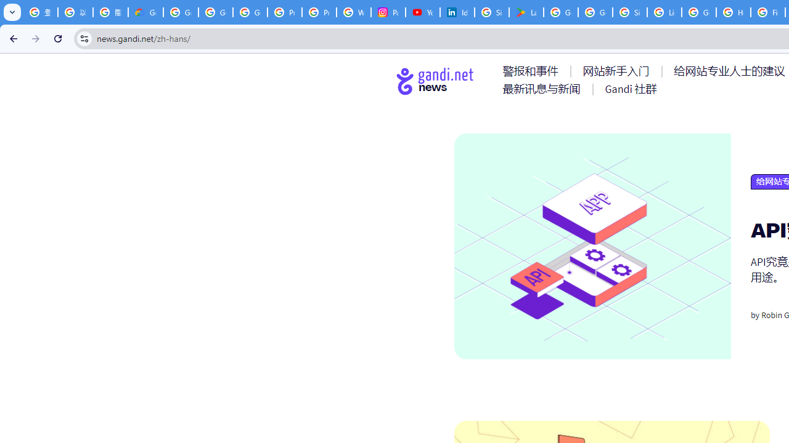  Describe the element at coordinates (533, 71) in the screenshot. I see `AutomationID: menu-item-77761` at that location.